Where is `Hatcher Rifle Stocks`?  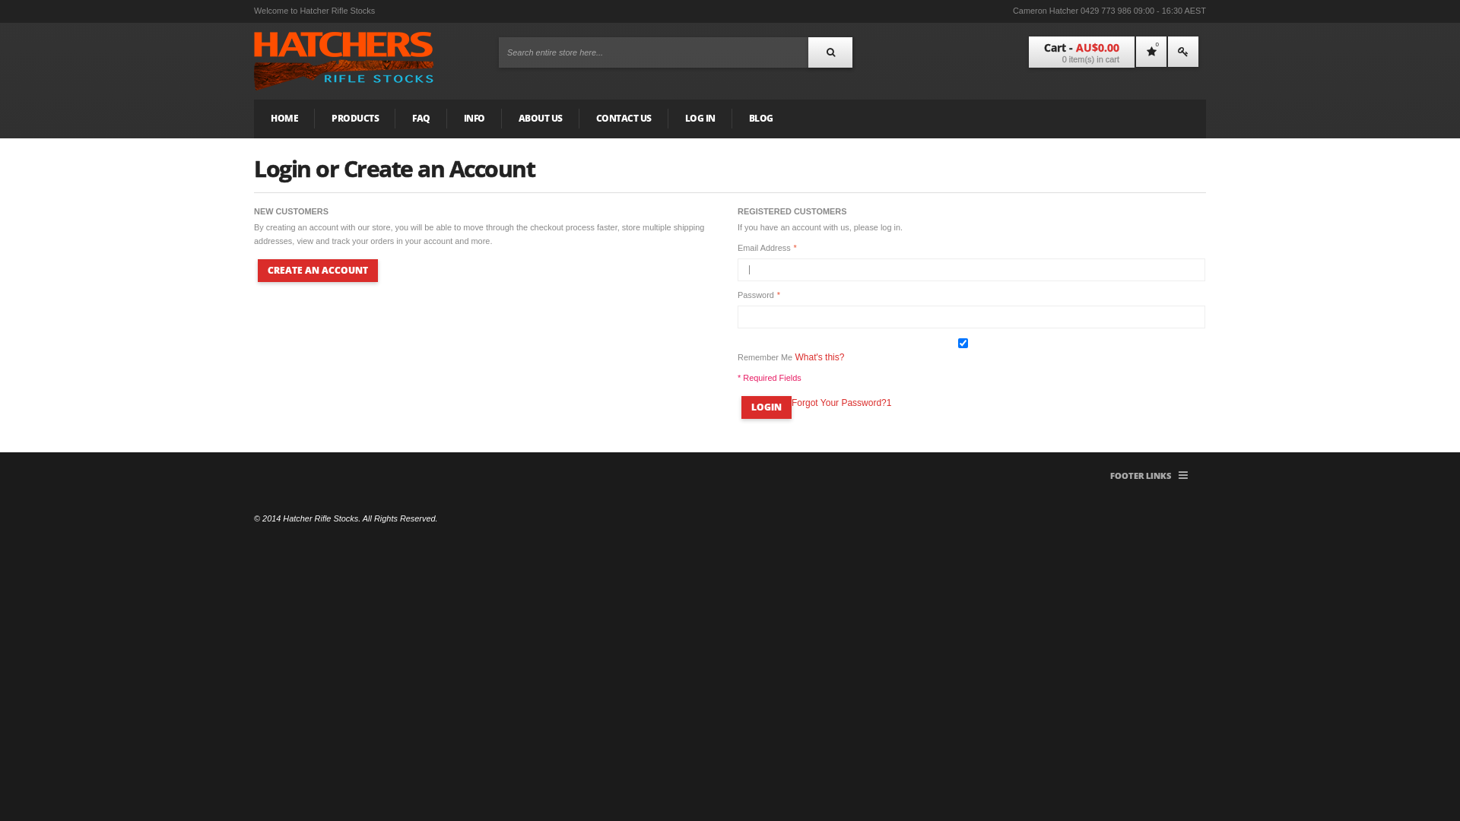 Hatcher Rifle Stocks is located at coordinates (344, 61).